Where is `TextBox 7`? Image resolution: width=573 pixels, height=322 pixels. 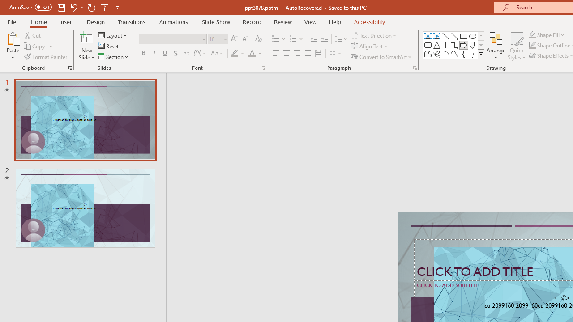
TextBox 7 is located at coordinates (561, 298).